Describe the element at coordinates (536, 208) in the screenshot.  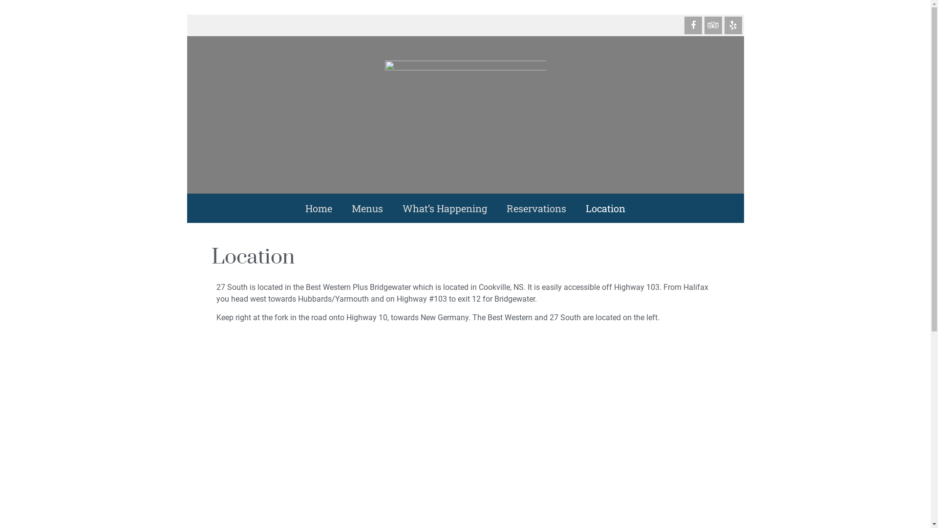
I see `Reservations` at that location.